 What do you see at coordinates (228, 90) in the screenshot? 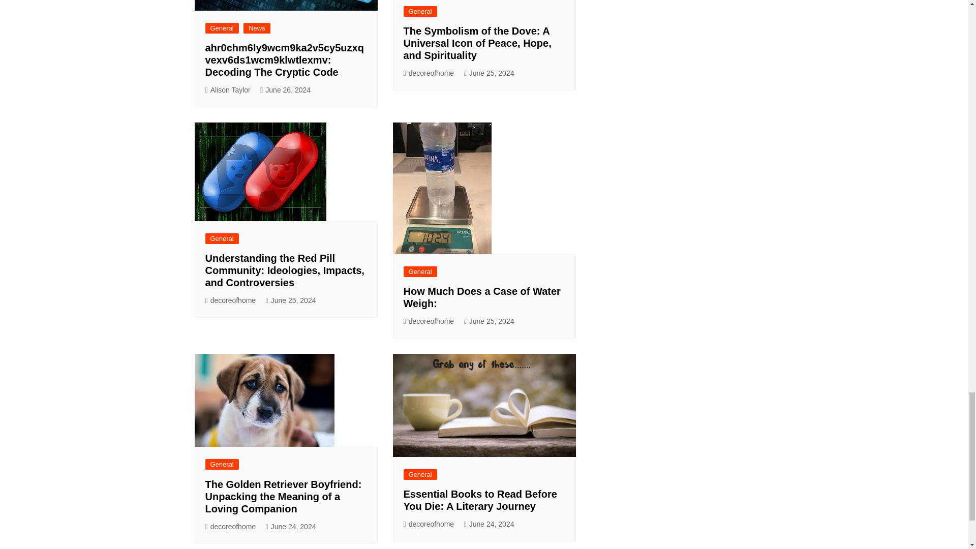
I see `Alison Taylor` at bounding box center [228, 90].